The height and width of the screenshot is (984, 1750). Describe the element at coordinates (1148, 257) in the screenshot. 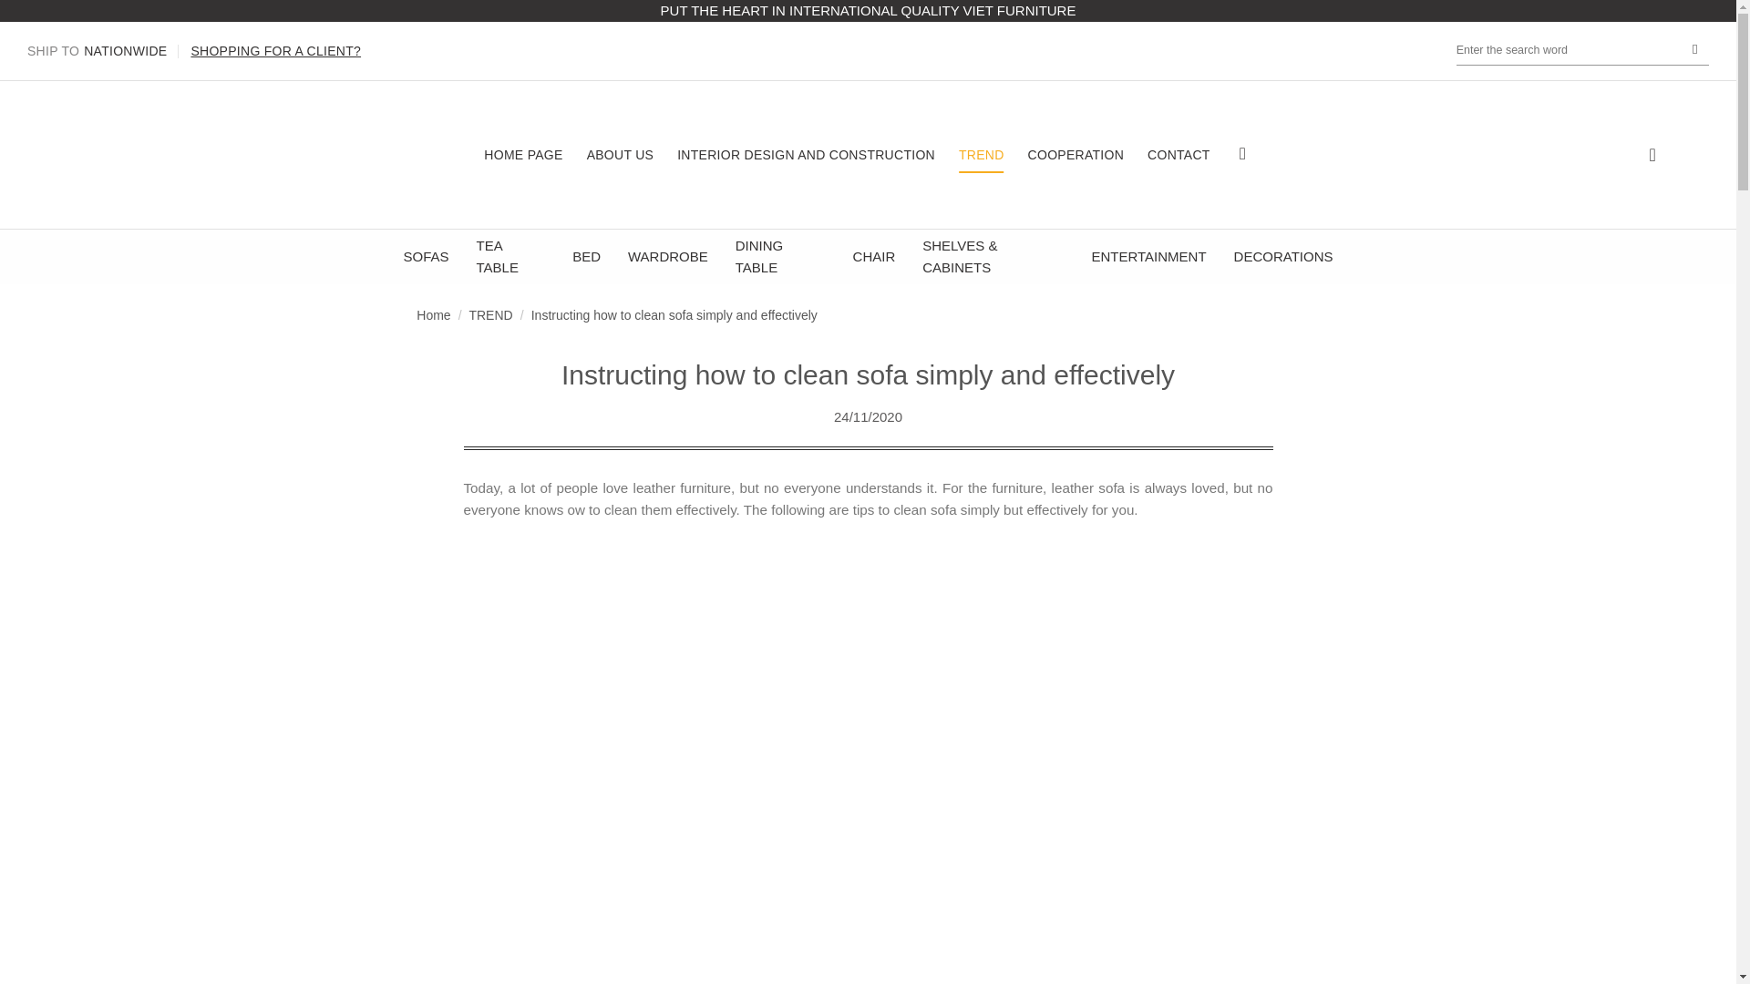

I see `DINING TABLE` at that location.